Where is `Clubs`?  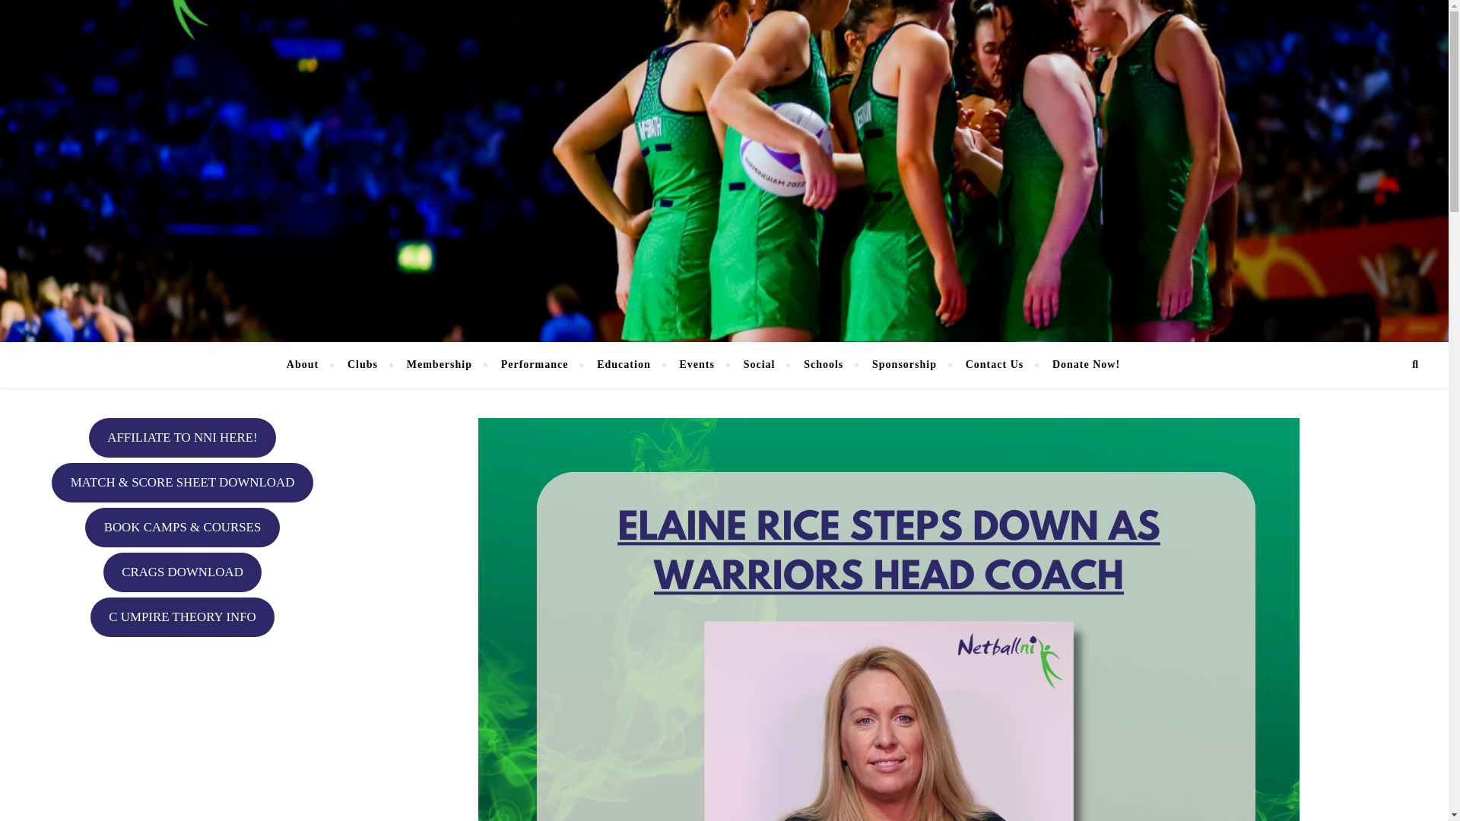 Clubs is located at coordinates (362, 365).